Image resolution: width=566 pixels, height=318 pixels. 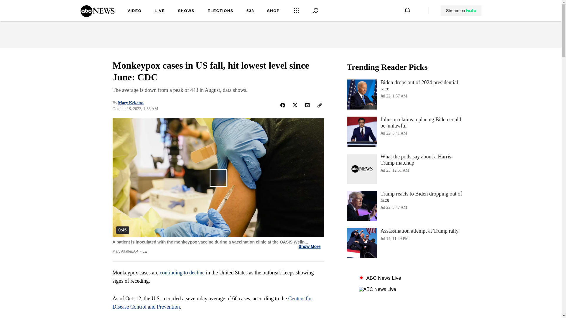 I want to click on Mary Kekatos, so click(x=131, y=103).